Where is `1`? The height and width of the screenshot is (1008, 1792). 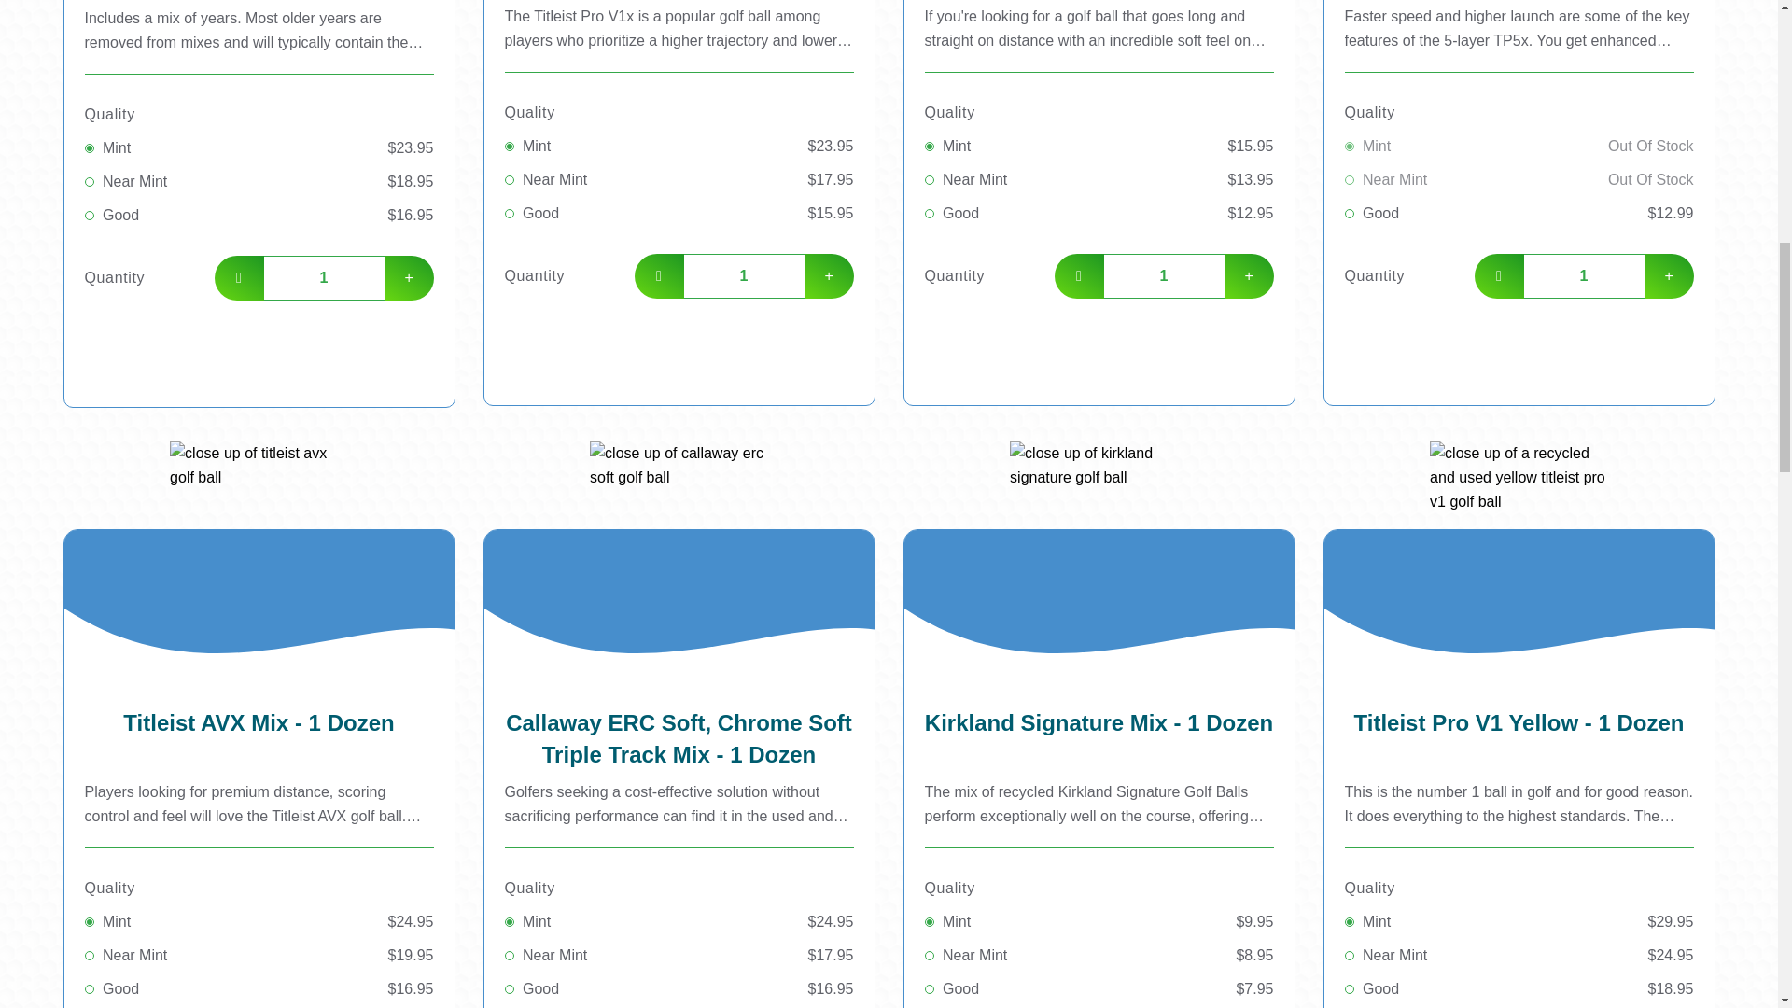
1 is located at coordinates (1583, 276).